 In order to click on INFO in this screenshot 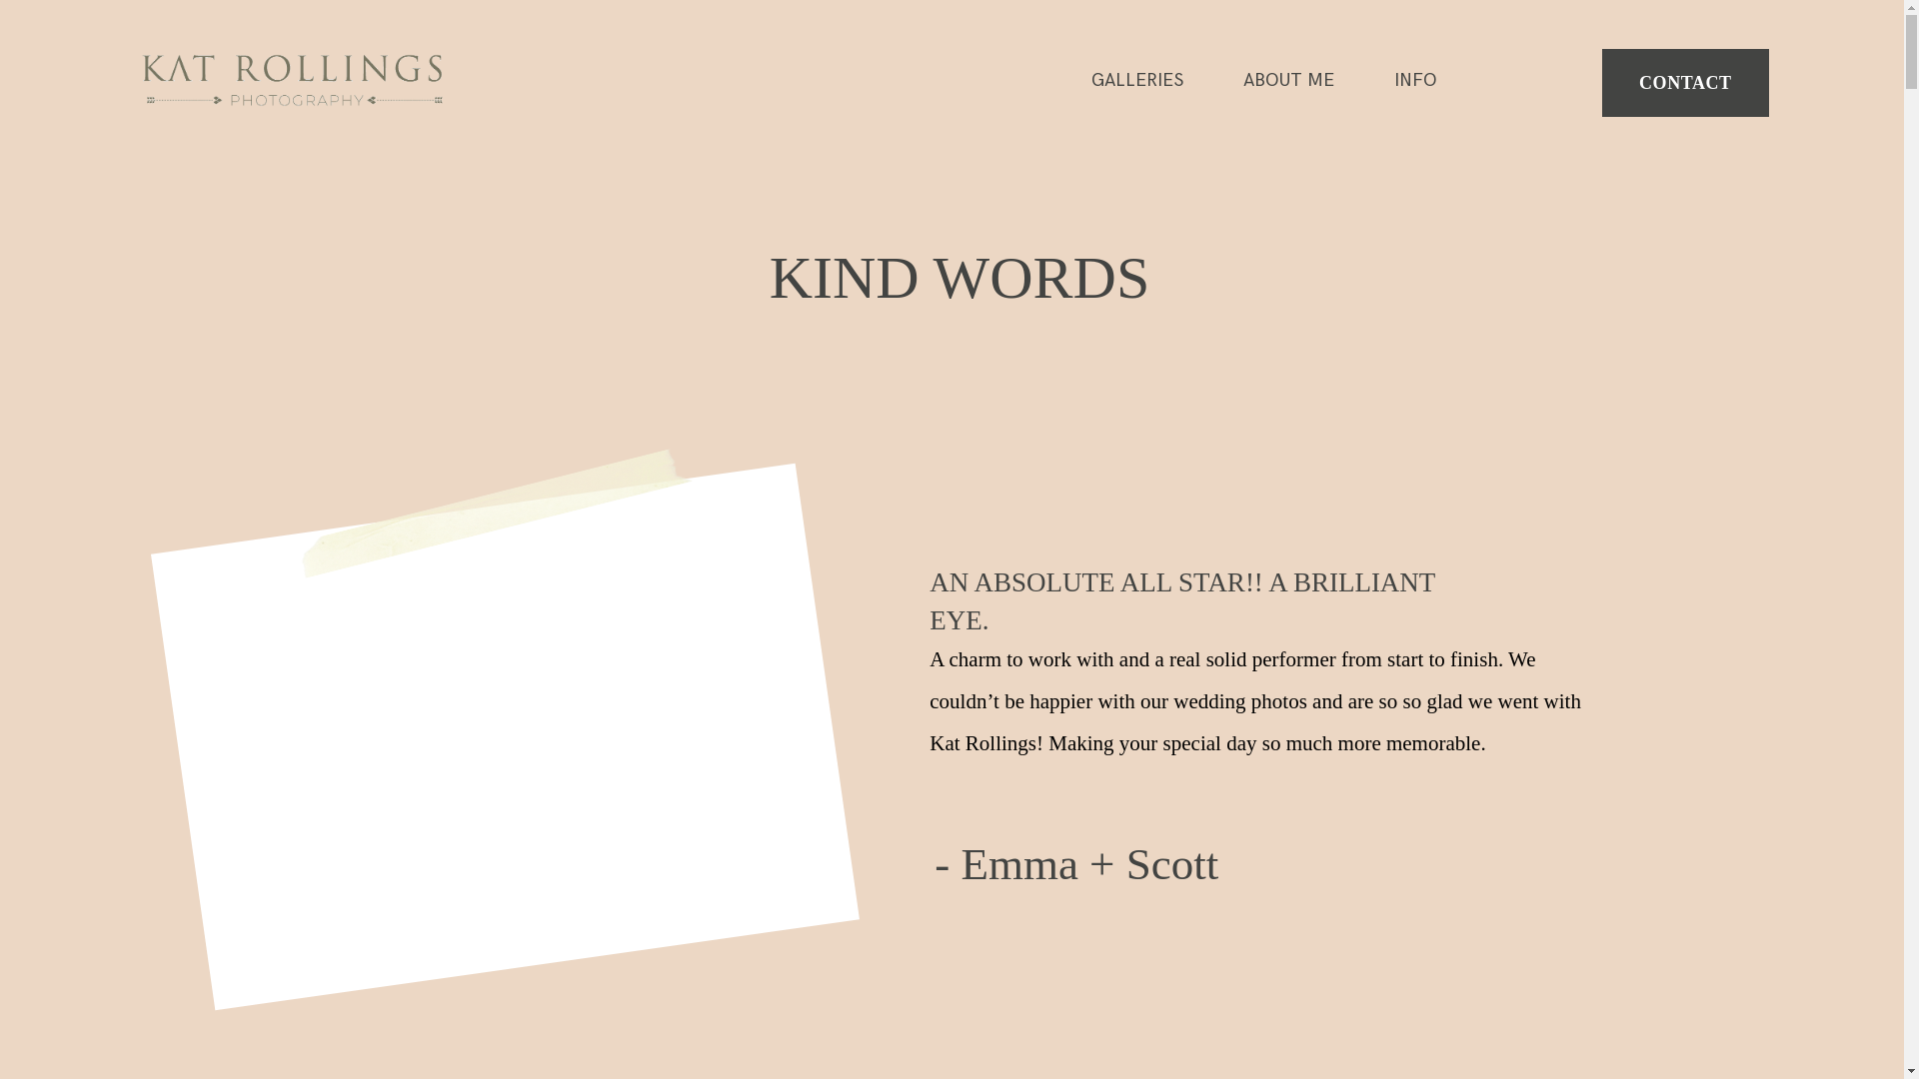, I will do `click(1415, 81)`.